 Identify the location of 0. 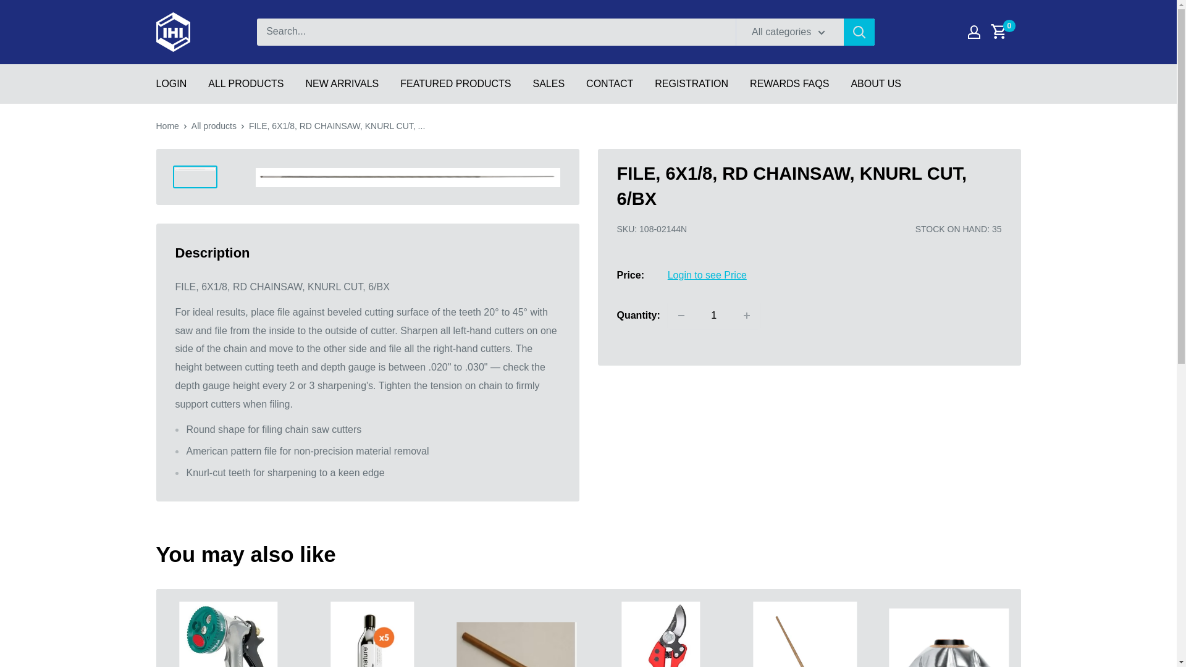
(1006, 32).